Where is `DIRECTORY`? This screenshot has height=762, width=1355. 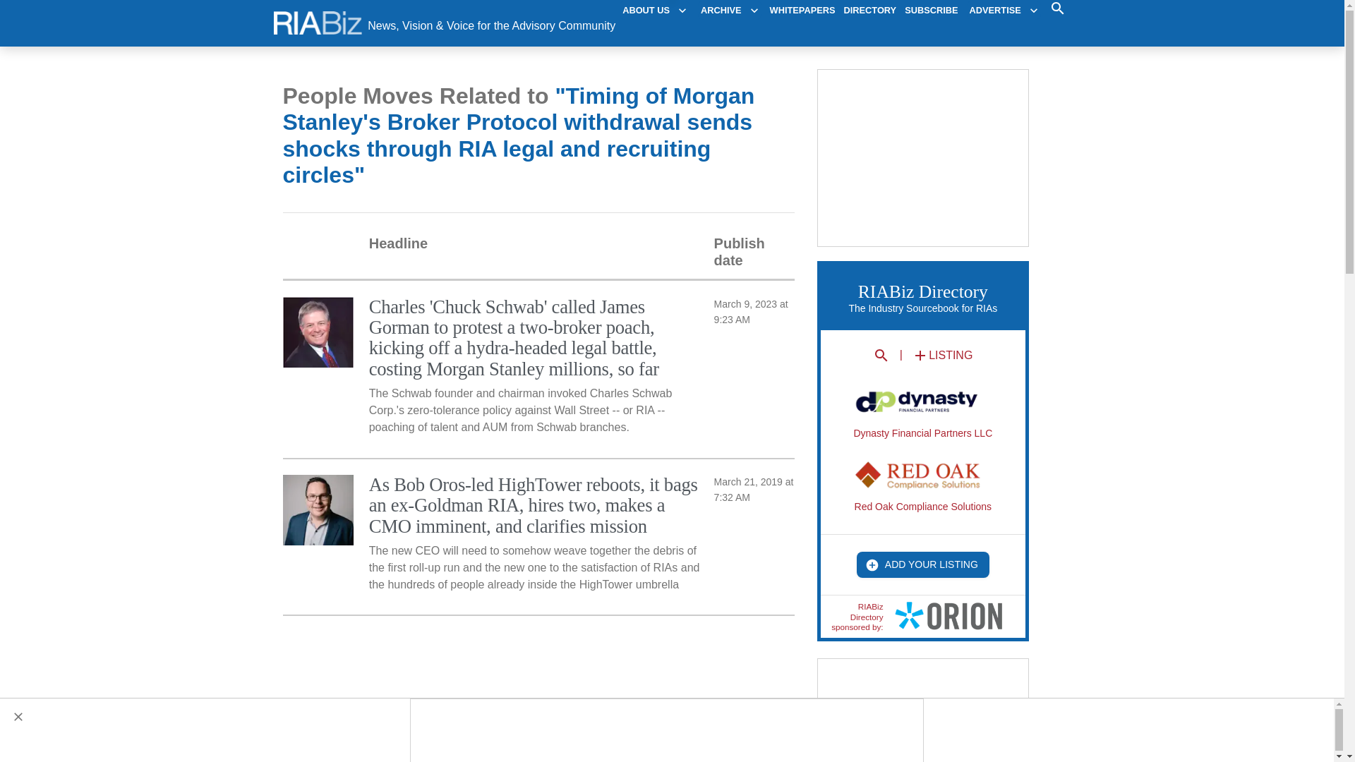
DIRECTORY is located at coordinates (871, 10).